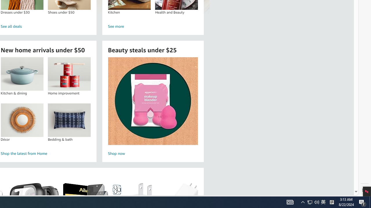  What do you see at coordinates (69, 74) in the screenshot?
I see `Home improvement` at bounding box center [69, 74].